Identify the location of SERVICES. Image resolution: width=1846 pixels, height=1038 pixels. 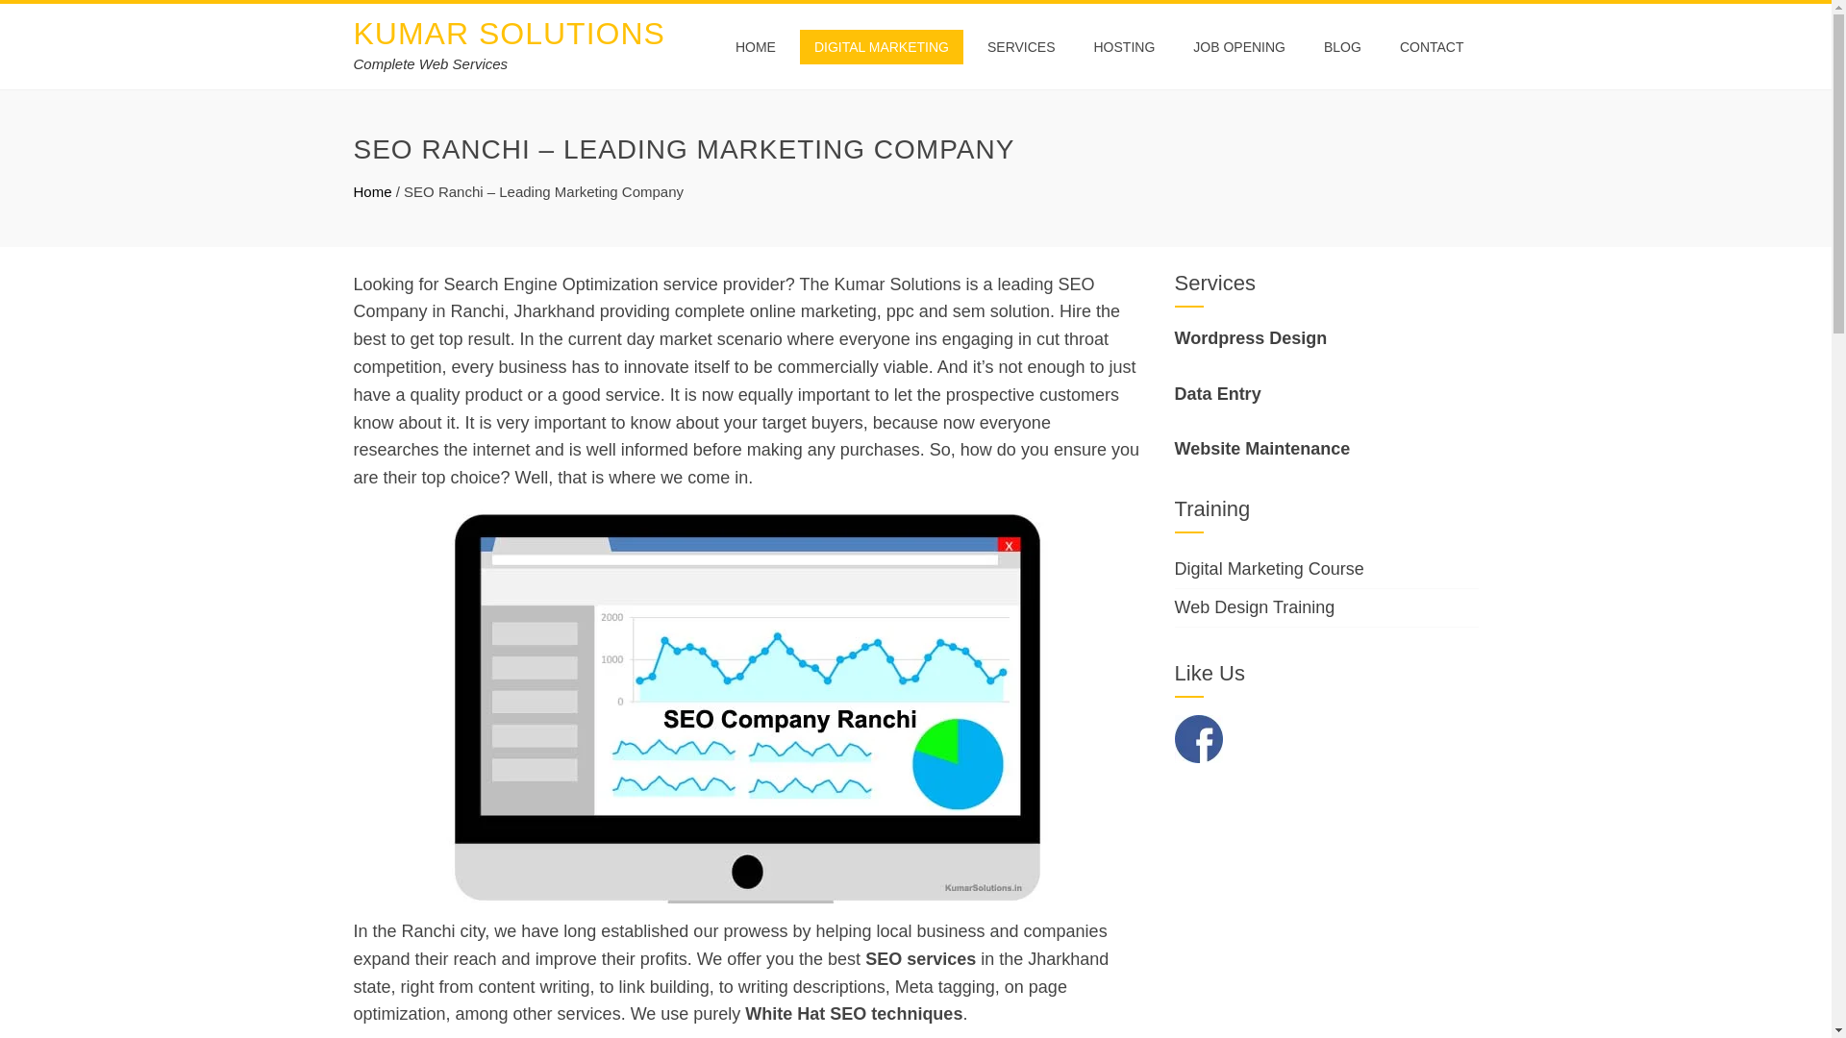
(1021, 46).